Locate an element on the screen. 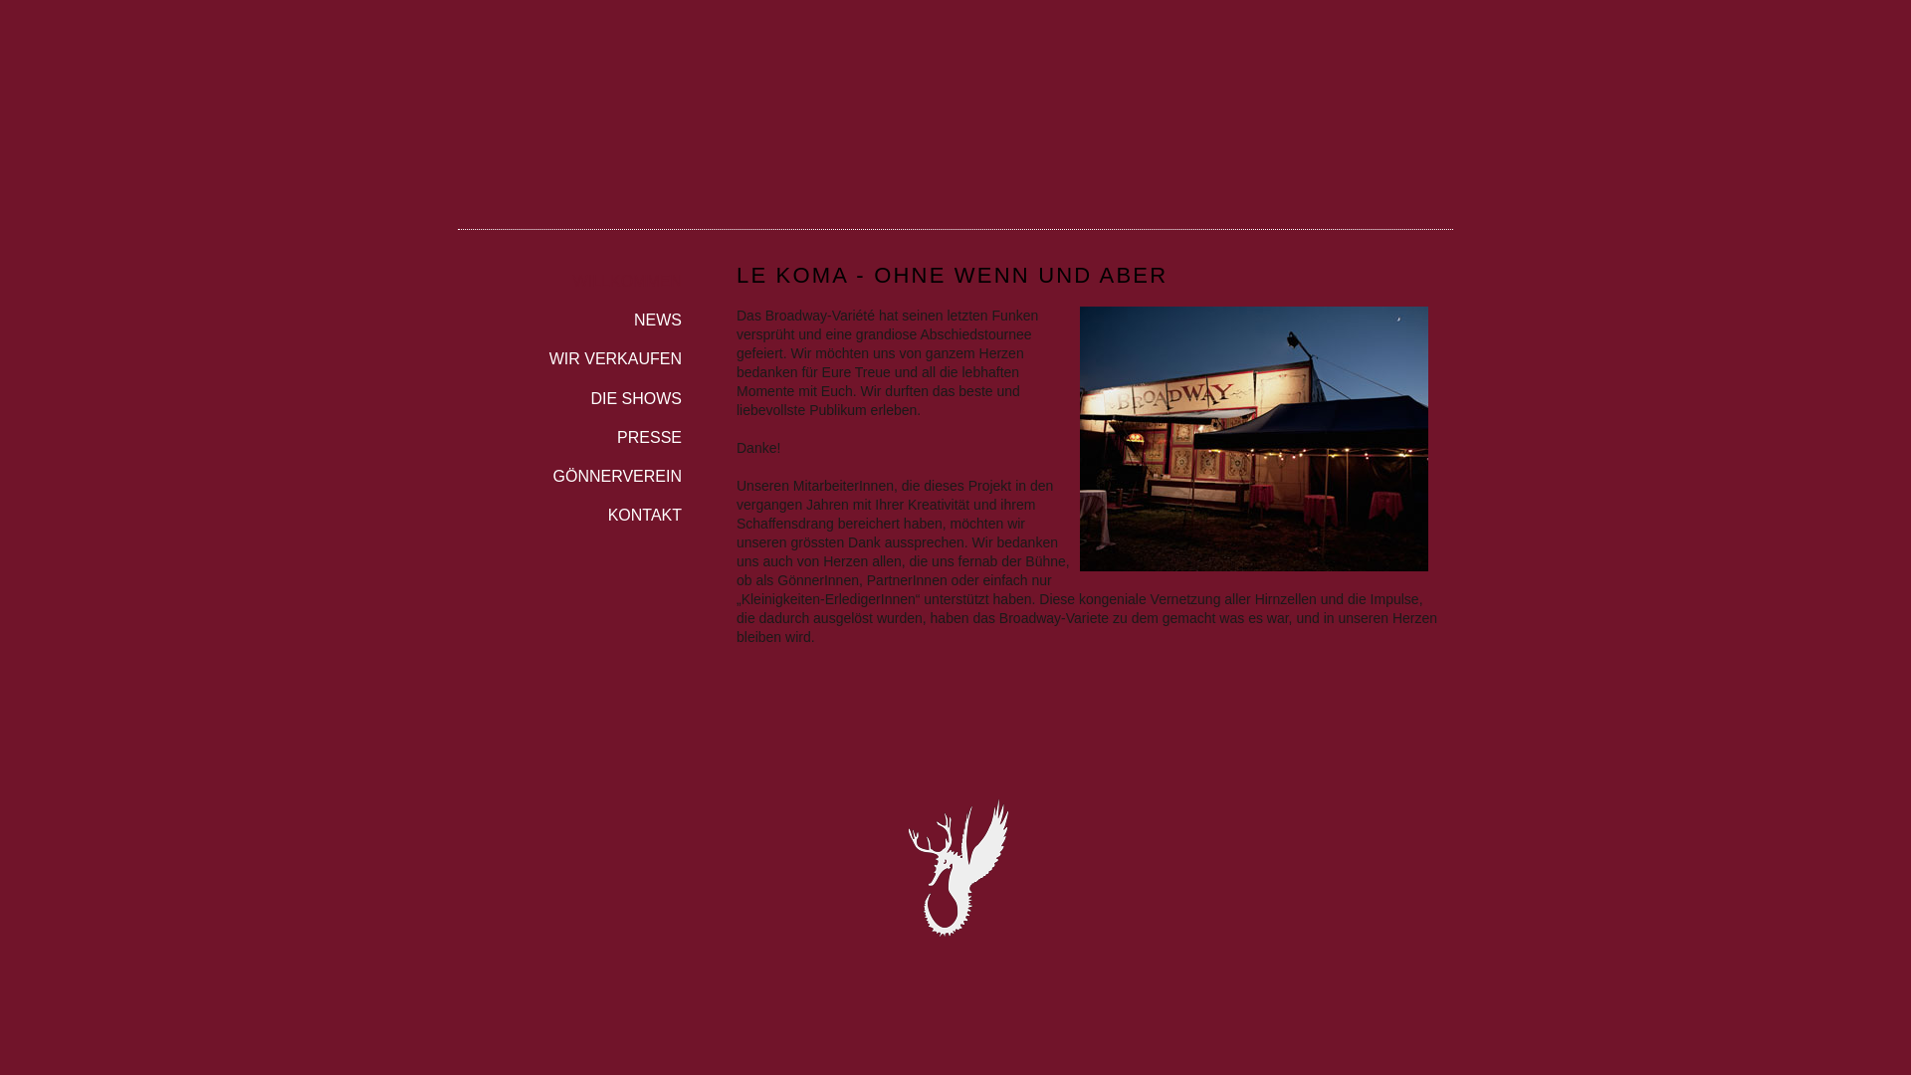 This screenshot has width=1911, height=1075. WIR VERKAUFEN is located at coordinates (569, 352).